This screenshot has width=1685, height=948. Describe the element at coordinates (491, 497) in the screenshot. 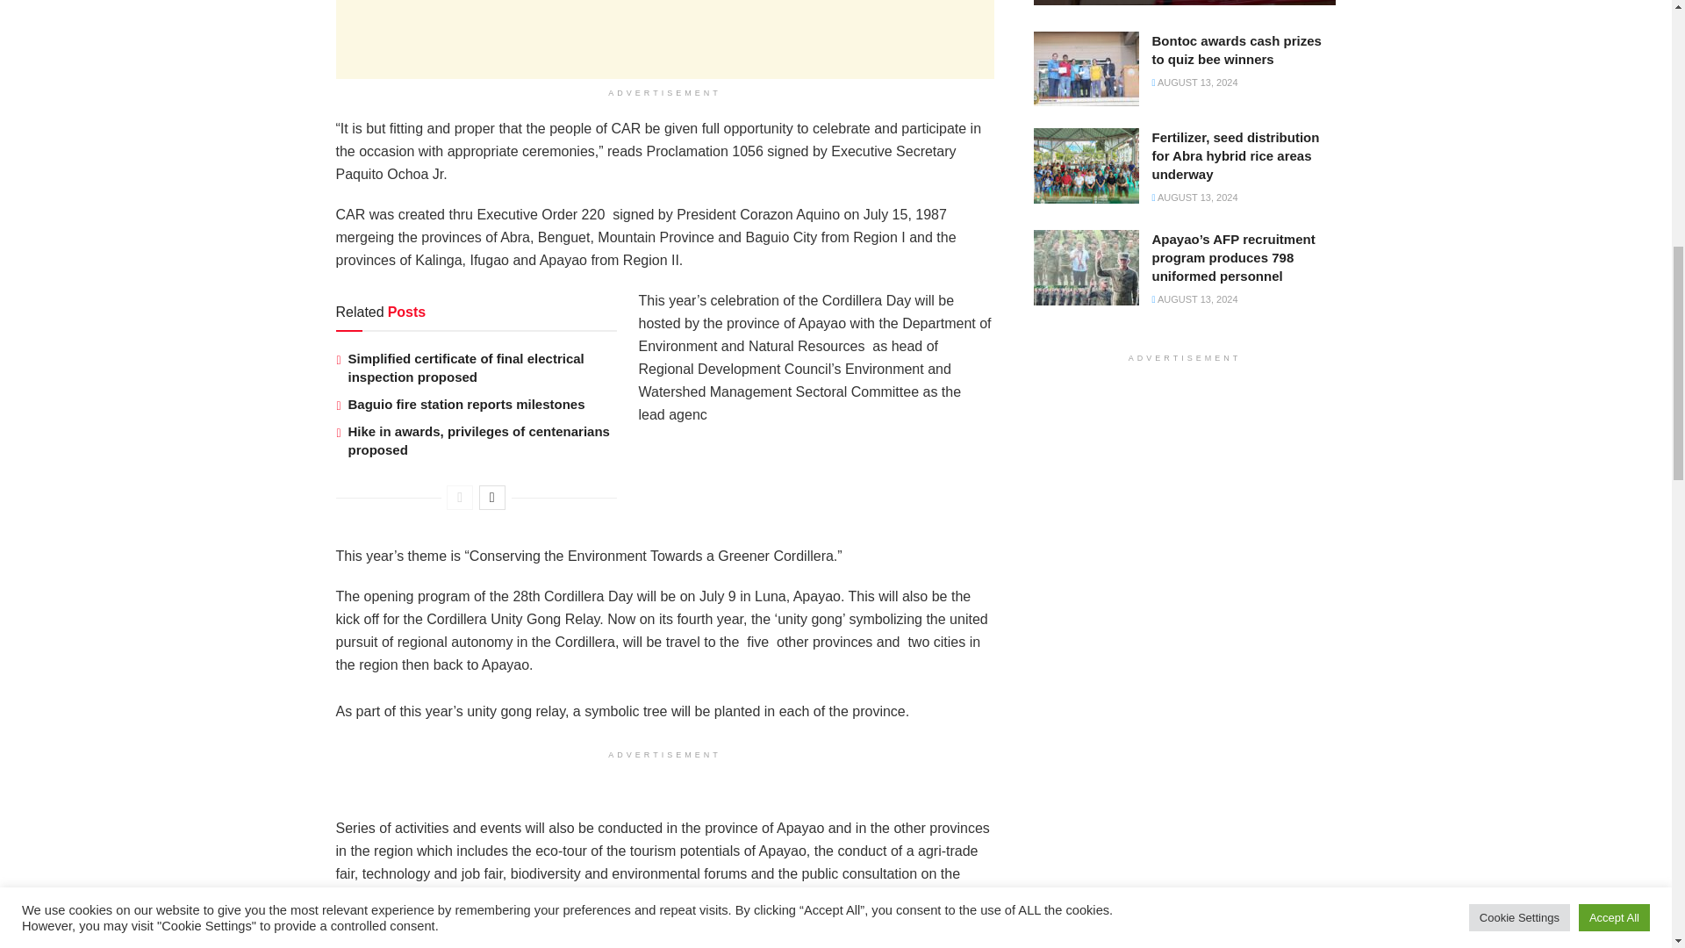

I see `Next` at that location.